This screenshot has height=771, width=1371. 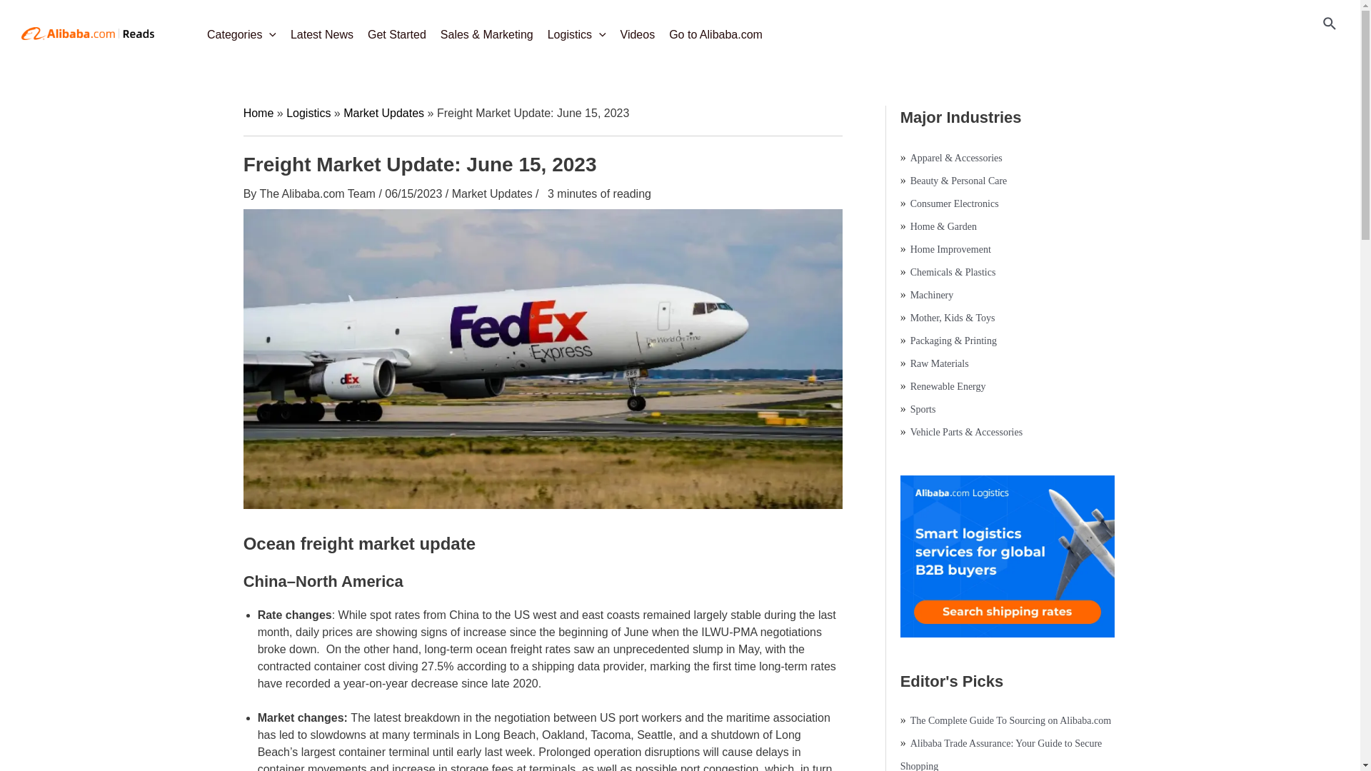 I want to click on Categories, so click(x=241, y=30).